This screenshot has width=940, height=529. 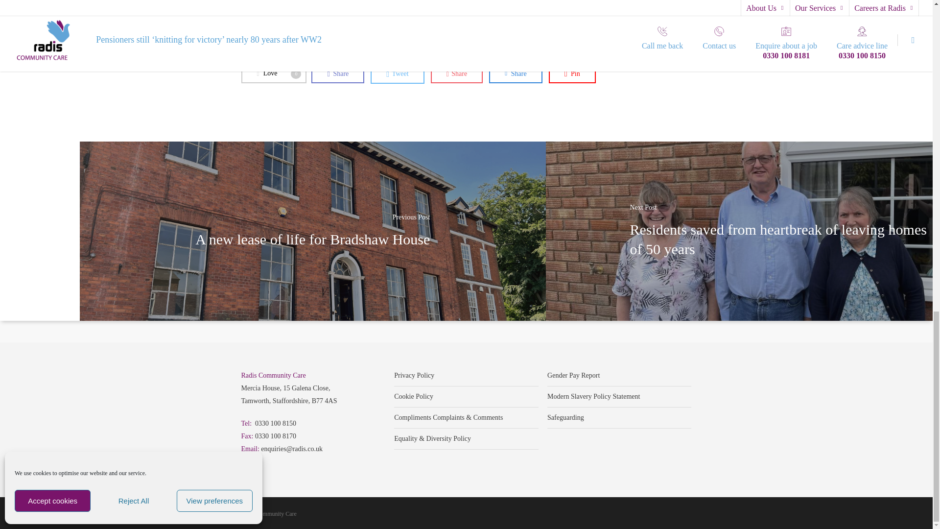 What do you see at coordinates (338, 73) in the screenshot?
I see `Share this` at bounding box center [338, 73].